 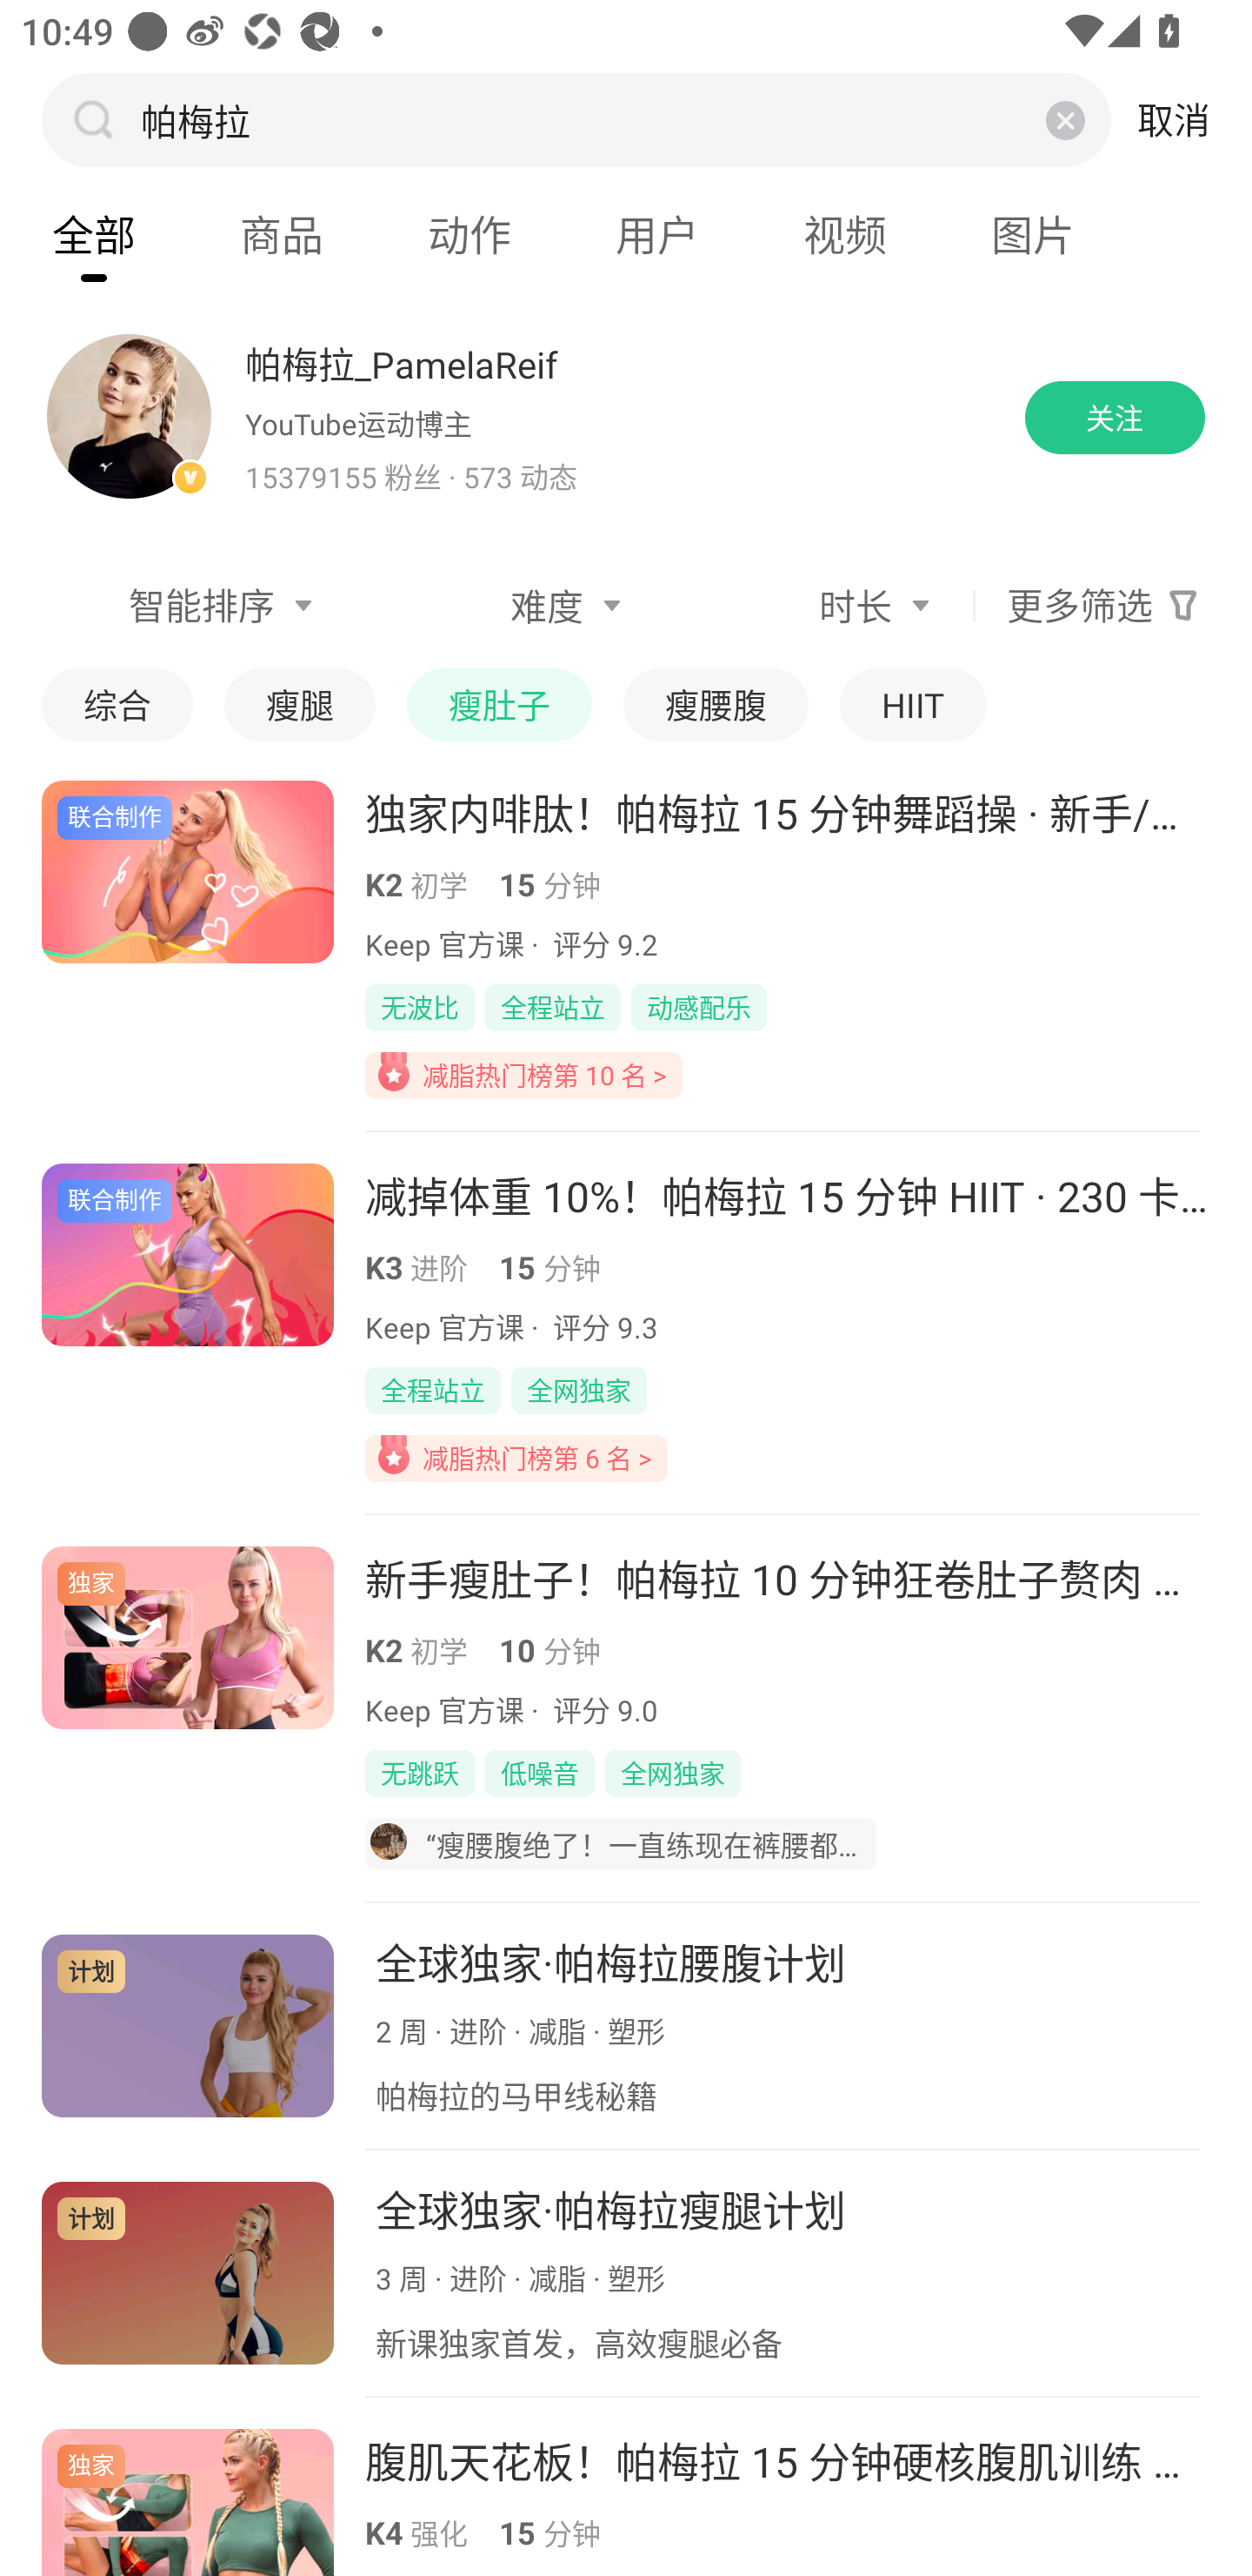 I want to click on HIIT, so click(x=913, y=704).